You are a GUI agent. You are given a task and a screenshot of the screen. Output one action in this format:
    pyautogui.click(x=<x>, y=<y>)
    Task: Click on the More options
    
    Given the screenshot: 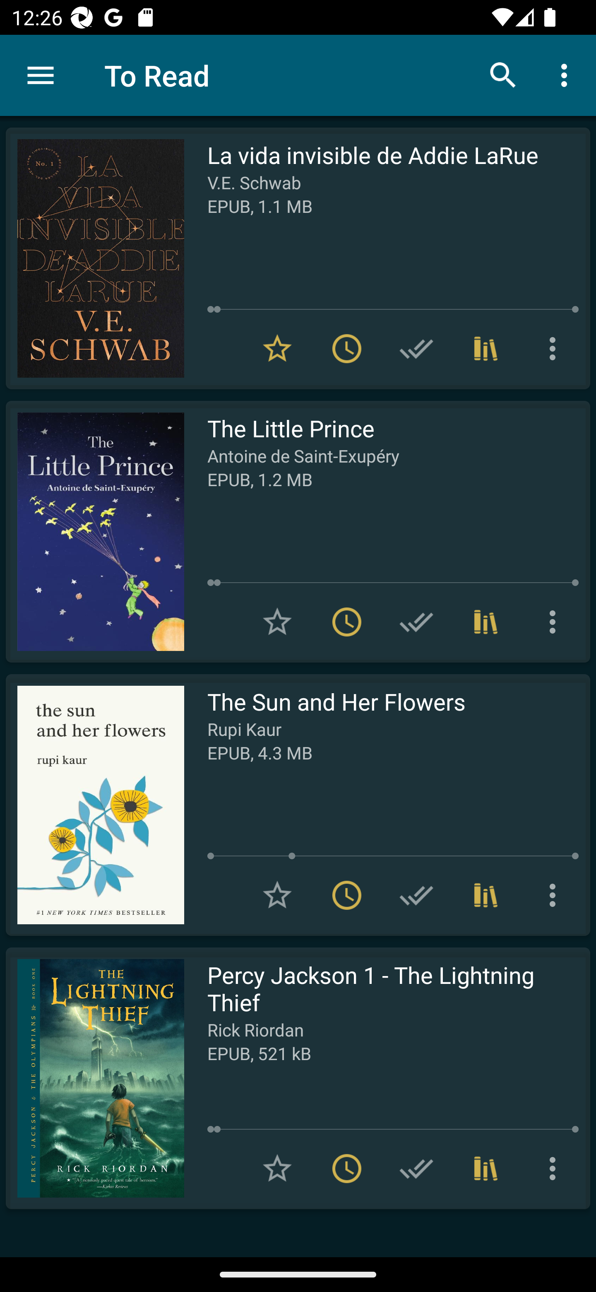 What is the action you would take?
    pyautogui.click(x=555, y=895)
    